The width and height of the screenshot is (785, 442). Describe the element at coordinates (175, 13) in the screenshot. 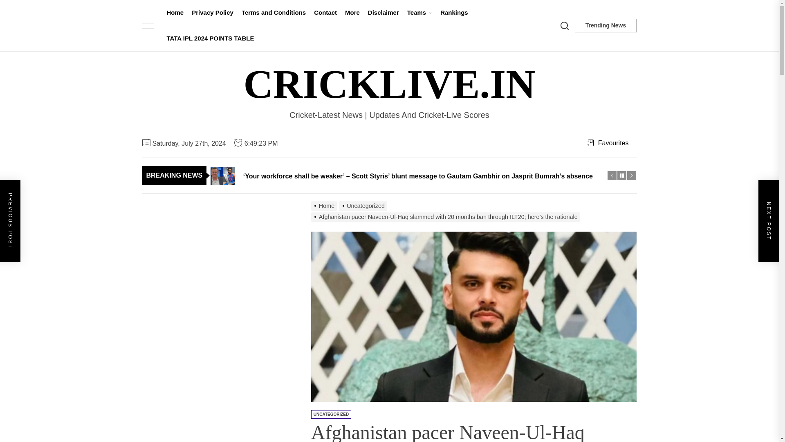

I see `Home` at that location.